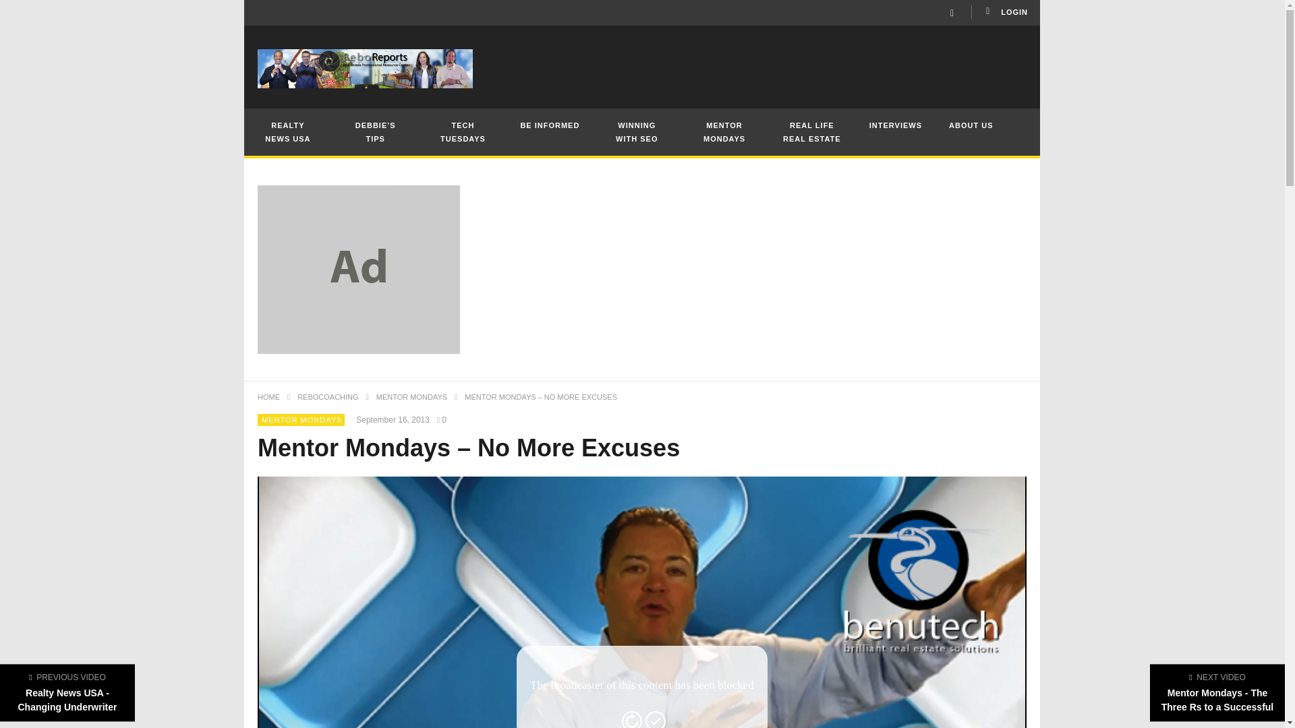 This screenshot has width=1295, height=728. I want to click on LOGIN, so click(1005, 12).